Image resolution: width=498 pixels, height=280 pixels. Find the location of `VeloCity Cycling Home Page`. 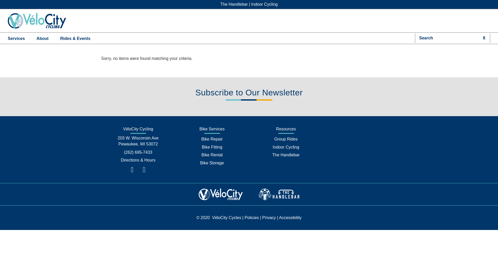

VeloCity Cycling Home Page is located at coordinates (37, 21).